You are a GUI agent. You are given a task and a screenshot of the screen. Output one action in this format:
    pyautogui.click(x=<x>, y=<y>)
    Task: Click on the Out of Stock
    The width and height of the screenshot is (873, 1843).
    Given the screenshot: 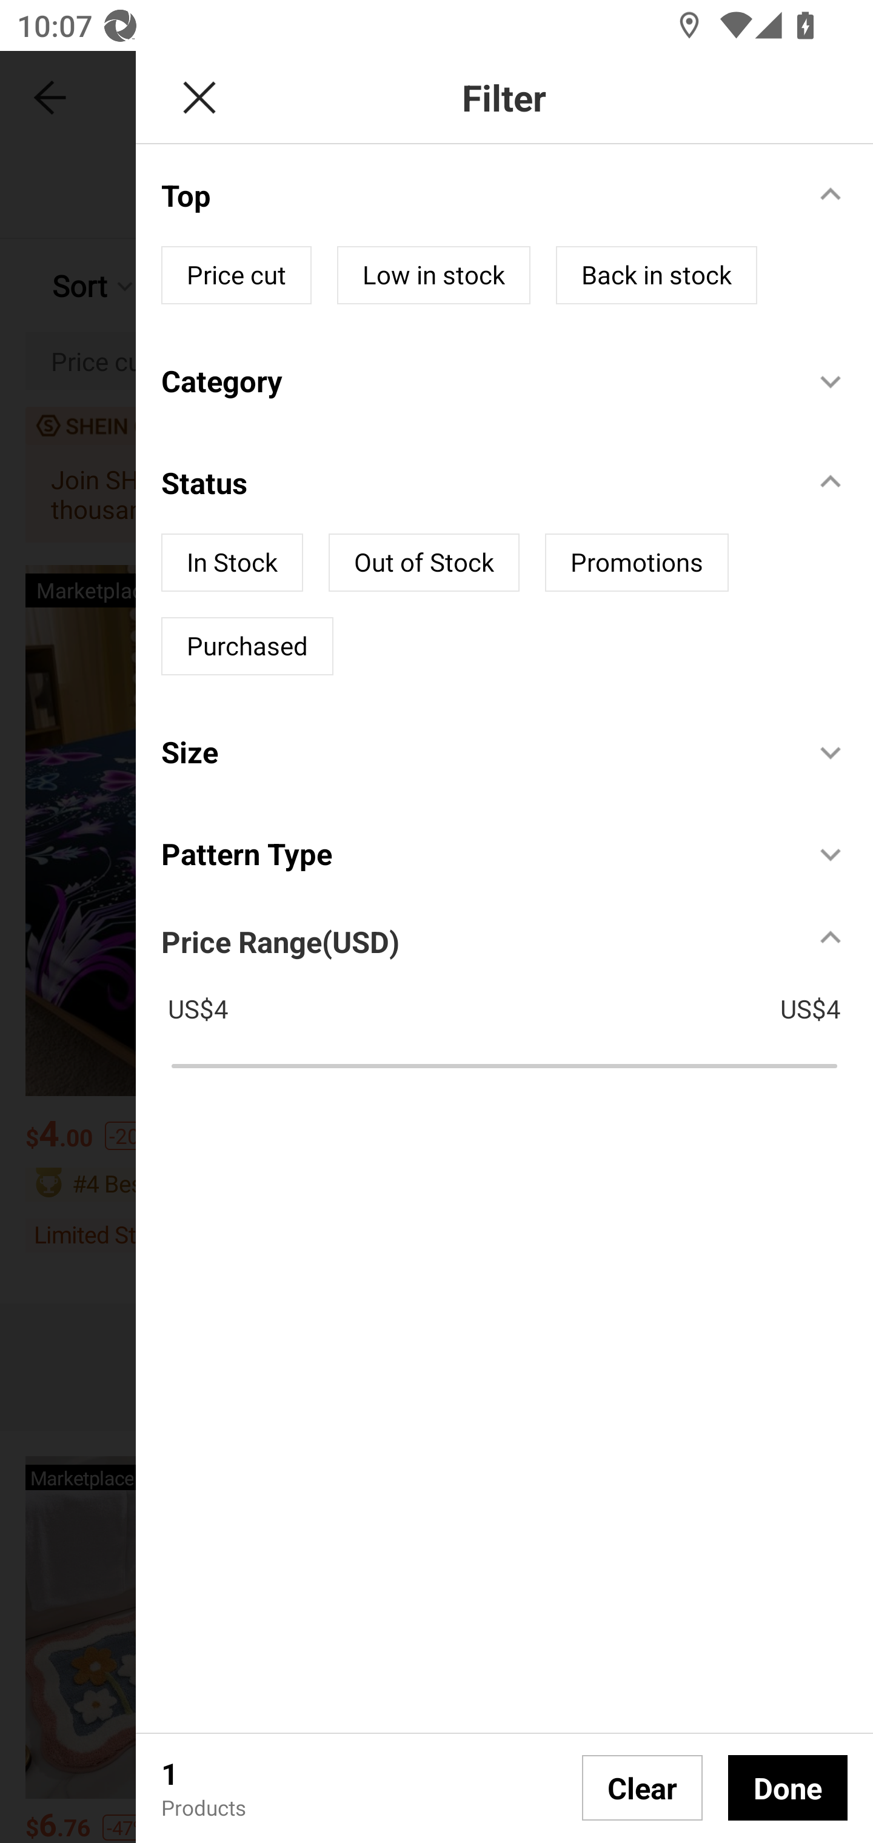 What is the action you would take?
    pyautogui.click(x=423, y=561)
    